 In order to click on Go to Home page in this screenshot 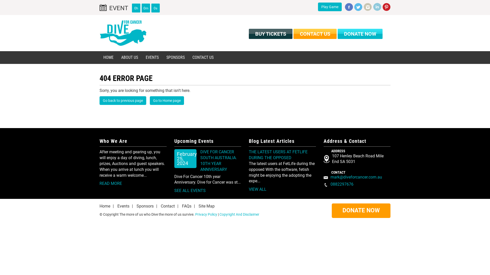, I will do `click(167, 101)`.